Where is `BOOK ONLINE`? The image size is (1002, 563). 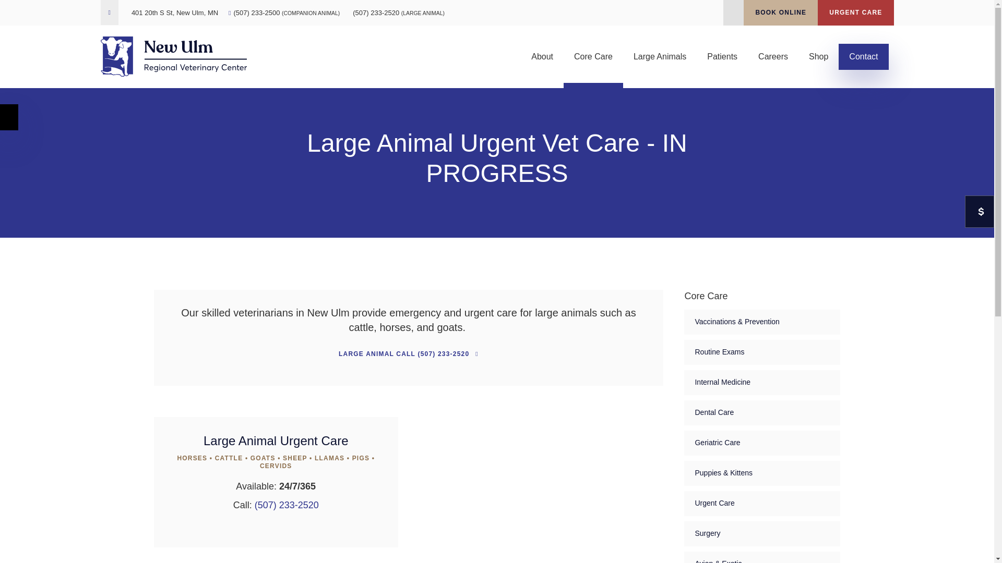
BOOK ONLINE is located at coordinates (780, 13).